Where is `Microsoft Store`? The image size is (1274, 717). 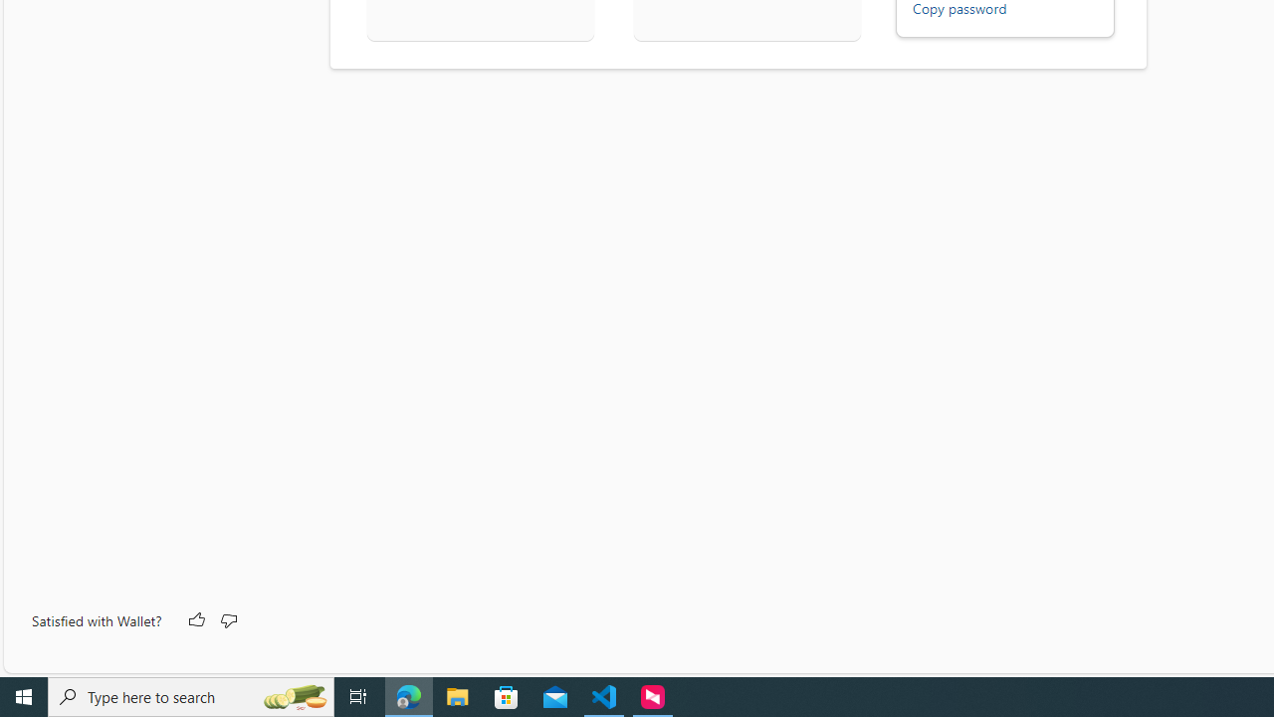 Microsoft Store is located at coordinates (507, 697).